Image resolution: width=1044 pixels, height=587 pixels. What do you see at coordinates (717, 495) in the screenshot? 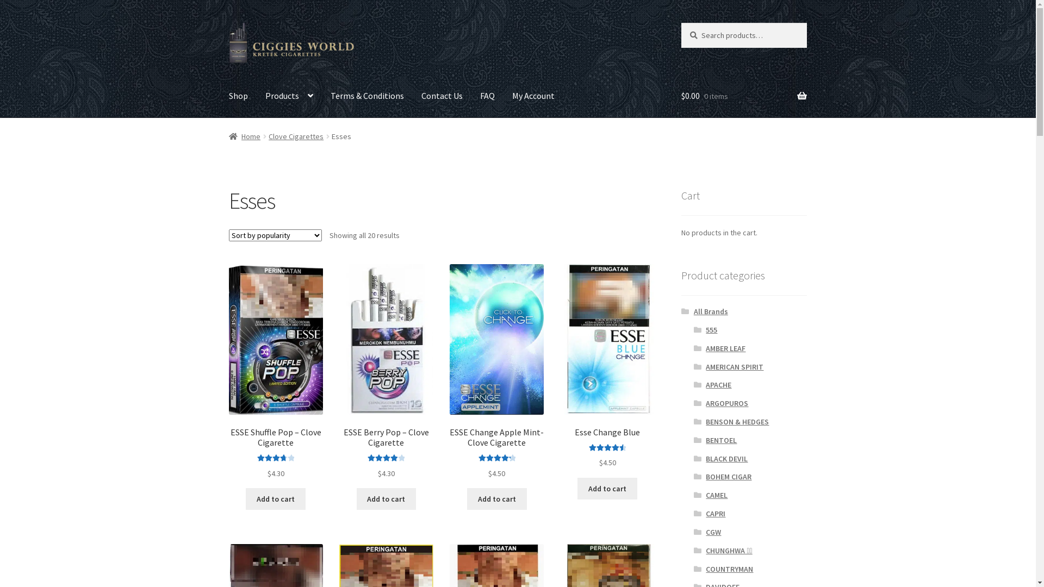
I see `CAMEL` at bounding box center [717, 495].